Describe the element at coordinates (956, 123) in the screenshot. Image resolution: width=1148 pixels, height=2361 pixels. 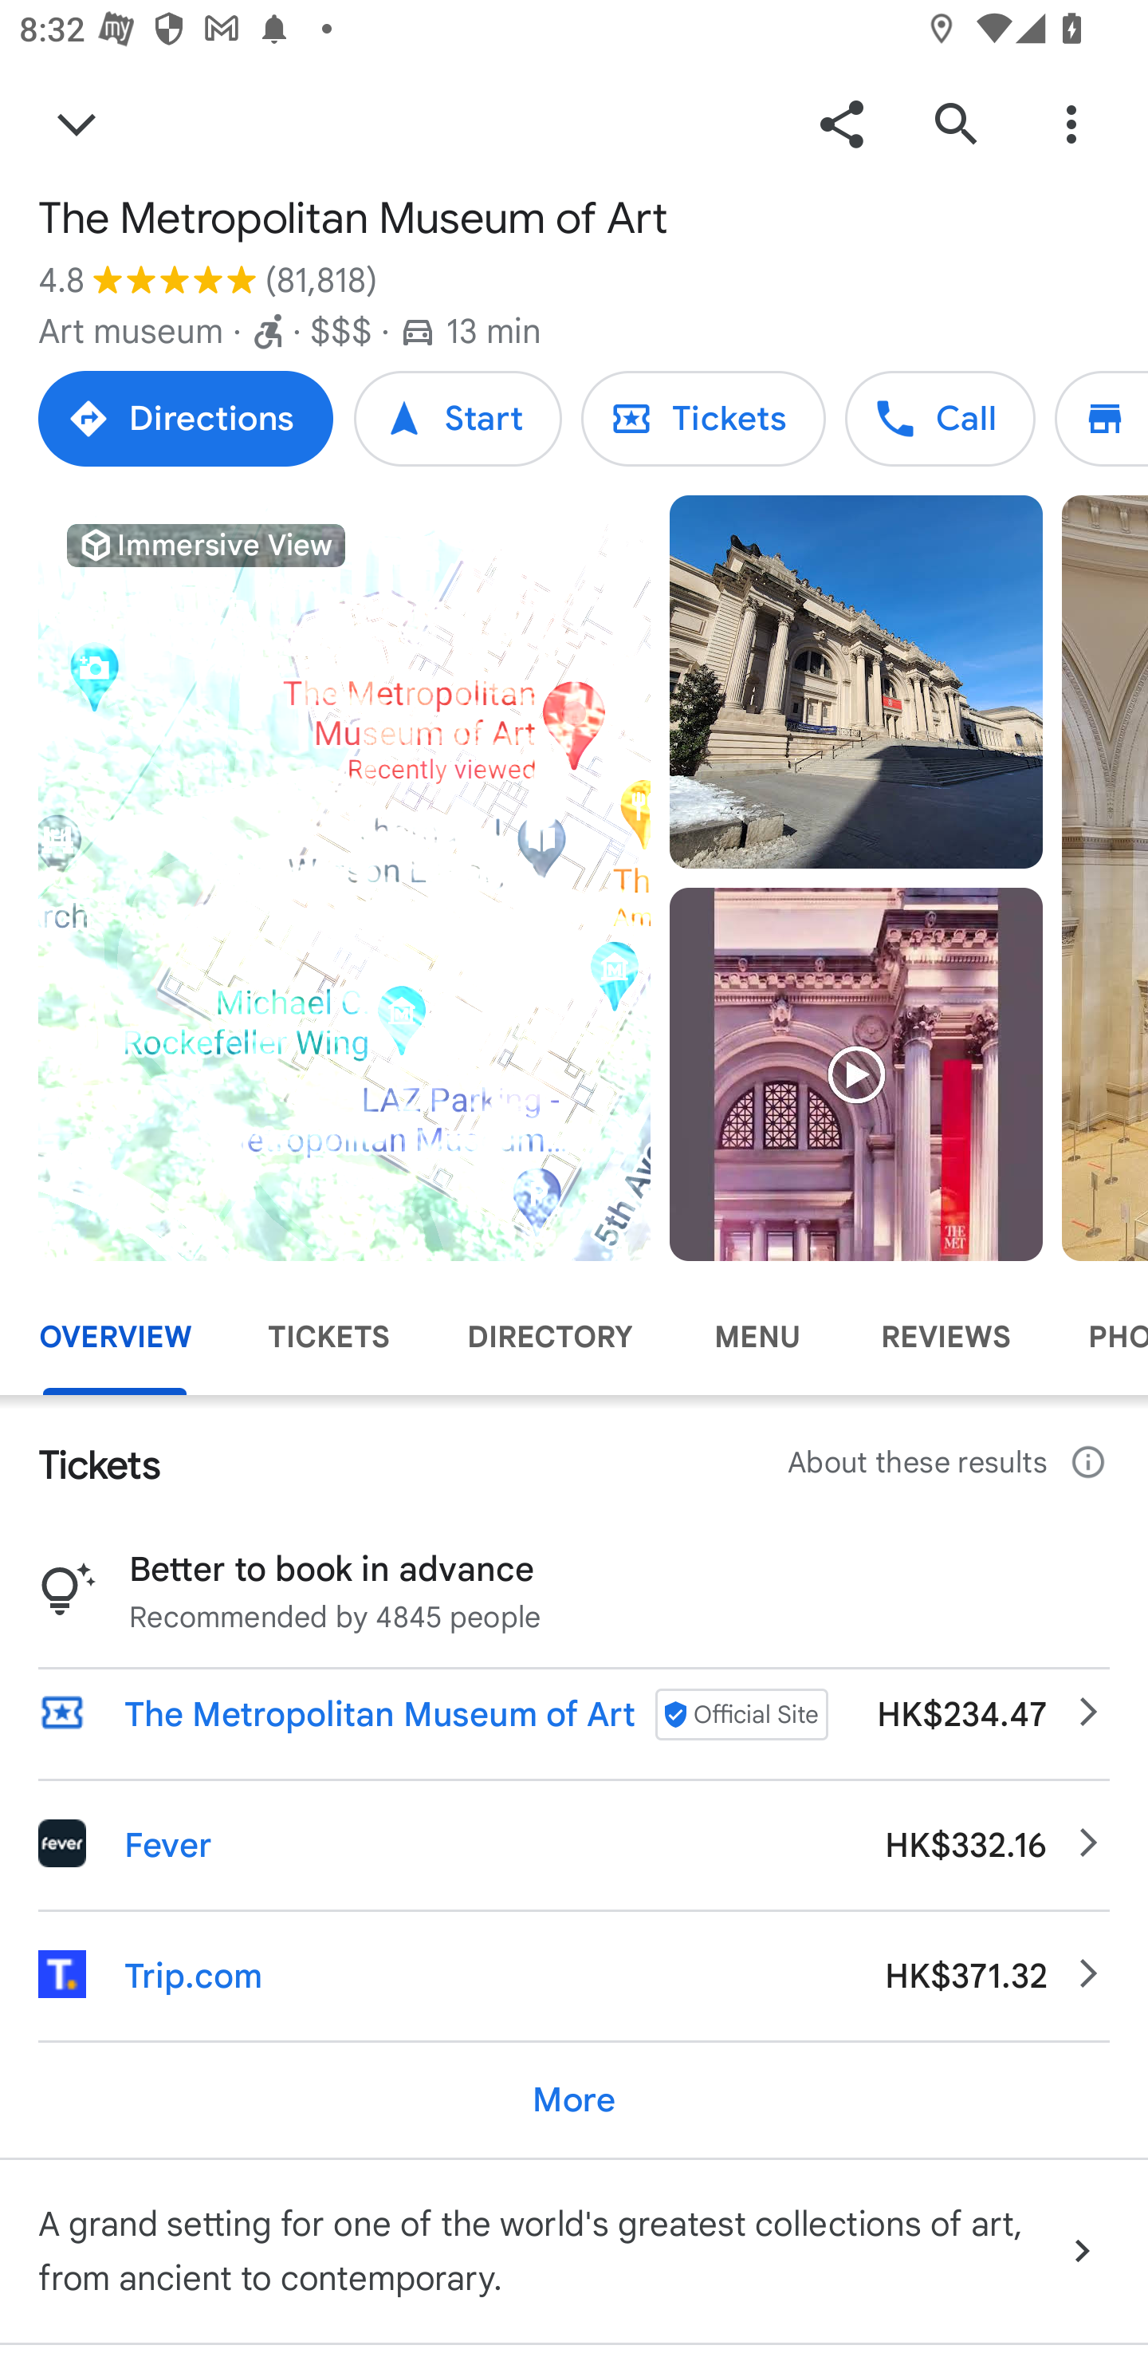
I see `Search` at that location.